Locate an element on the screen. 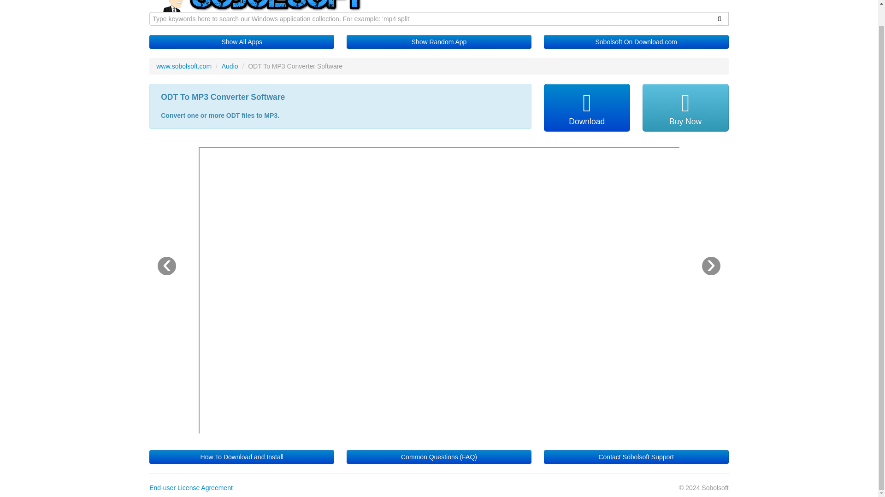  Audio is located at coordinates (230, 66).